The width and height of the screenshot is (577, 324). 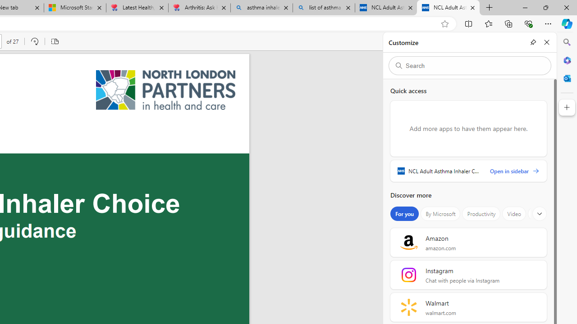 What do you see at coordinates (166, 90) in the screenshot?
I see `Unlabeled graphic` at bounding box center [166, 90].